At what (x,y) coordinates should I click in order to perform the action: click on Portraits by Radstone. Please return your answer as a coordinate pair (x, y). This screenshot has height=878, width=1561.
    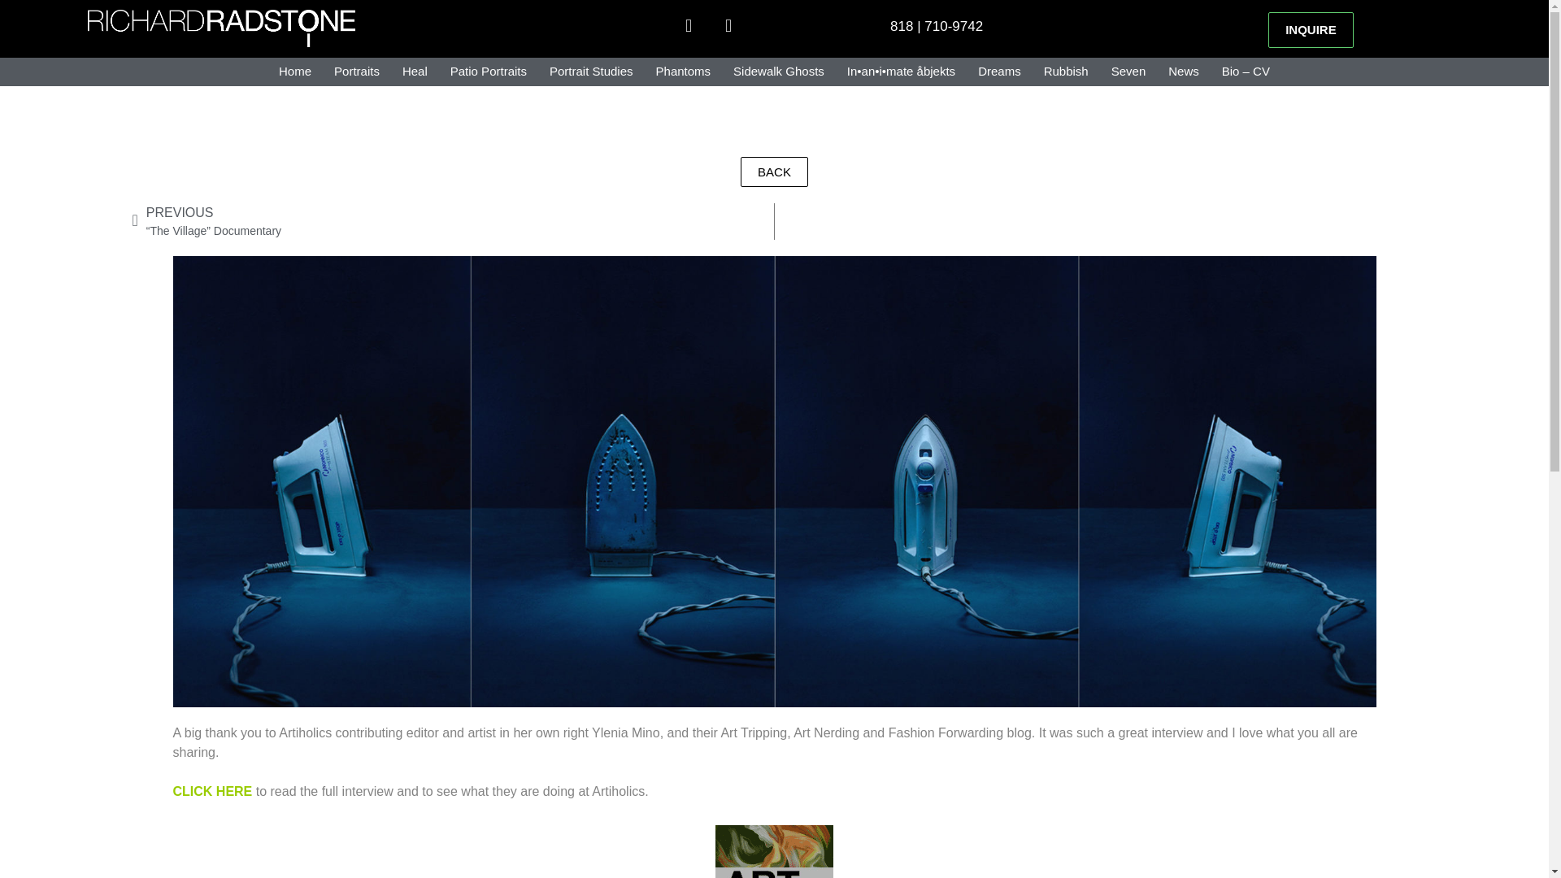
    Looking at the image, I should click on (356, 72).